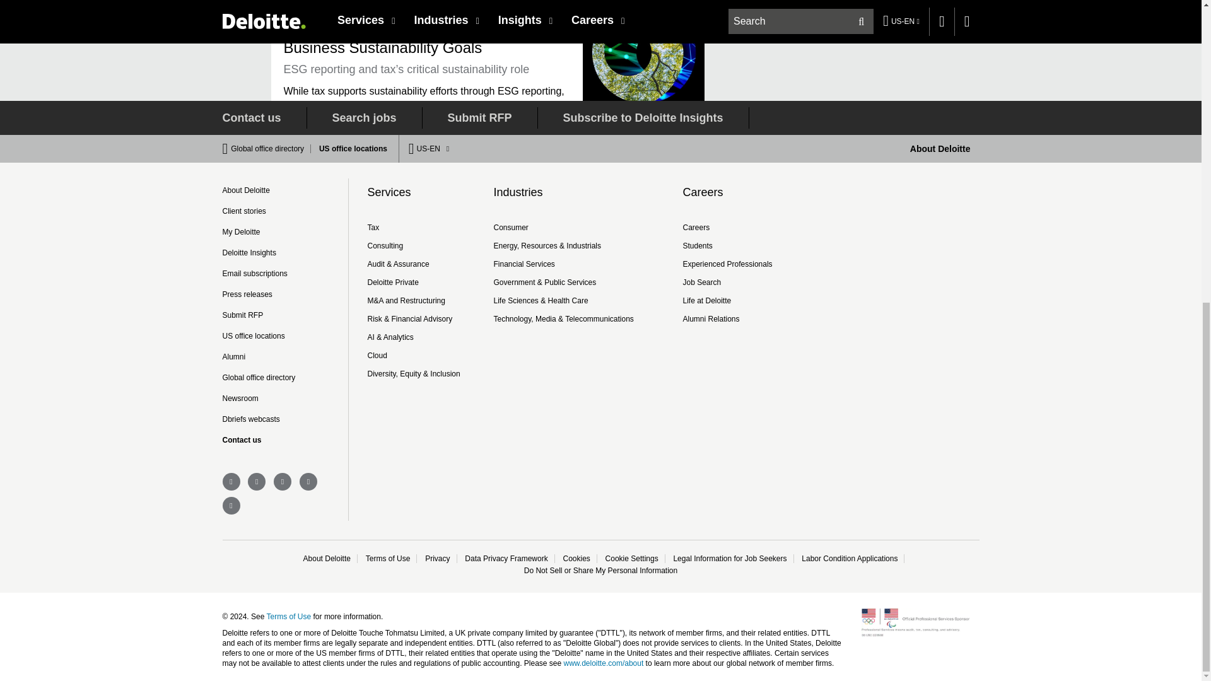 This screenshot has width=1211, height=681. Describe the element at coordinates (308, 481) in the screenshot. I see `check deloitte us out on glassdoor` at that location.